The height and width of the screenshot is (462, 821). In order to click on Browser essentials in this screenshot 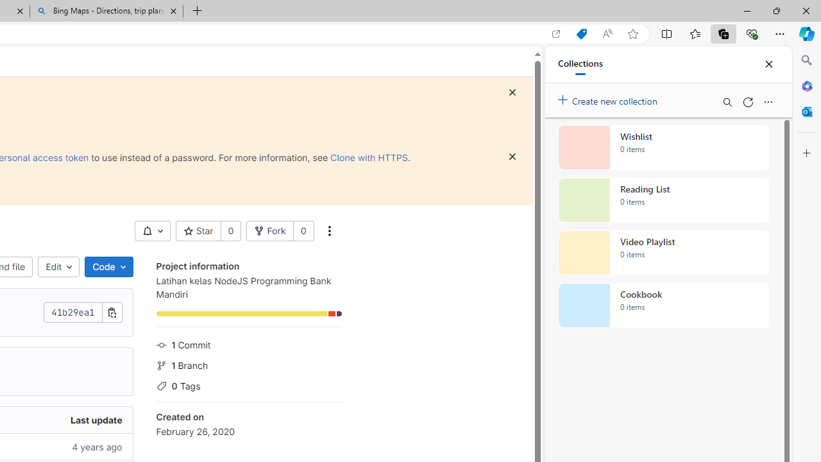, I will do `click(752, 33)`.